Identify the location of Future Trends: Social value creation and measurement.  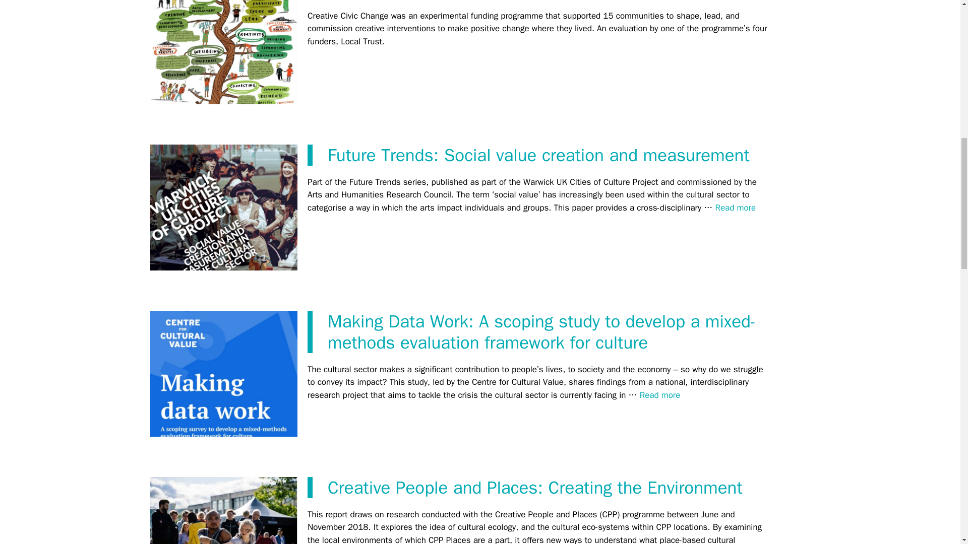
(735, 208).